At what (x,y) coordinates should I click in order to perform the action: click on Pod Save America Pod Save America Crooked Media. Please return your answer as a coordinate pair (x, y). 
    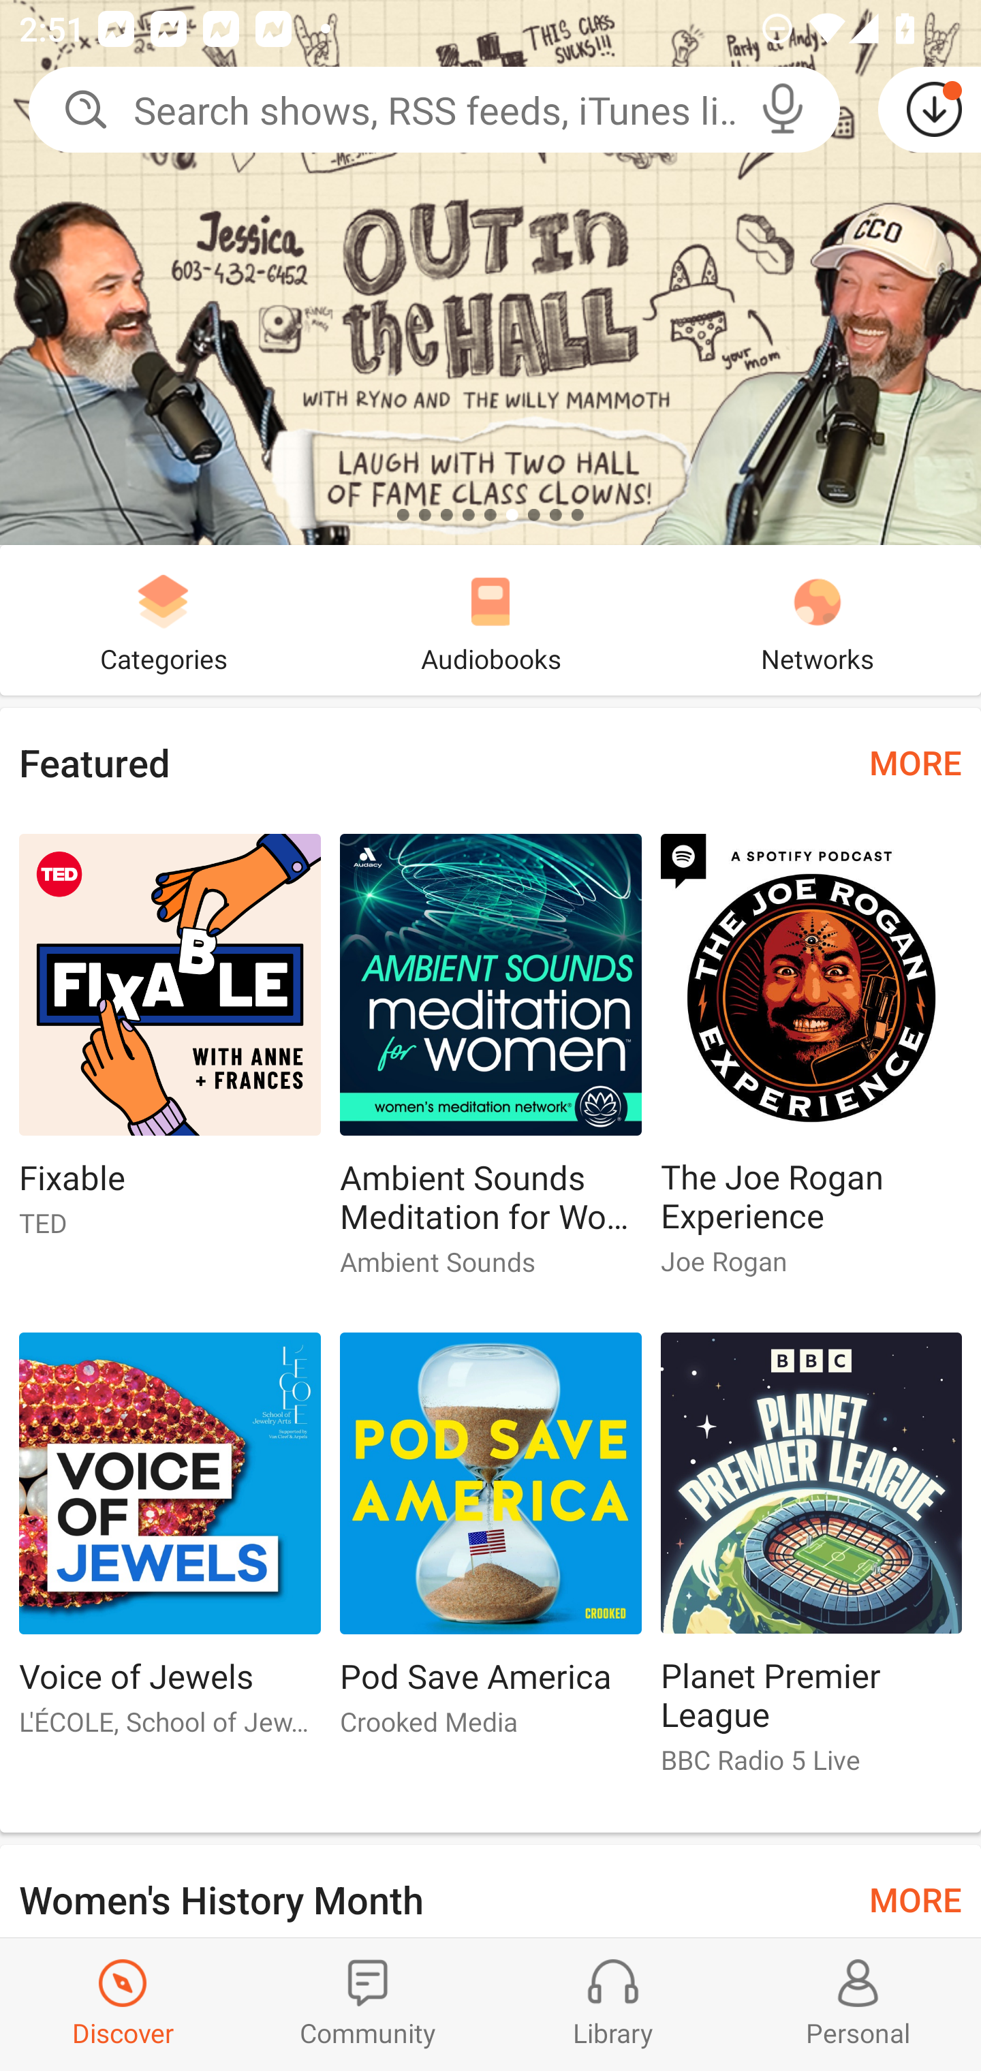
    Looking at the image, I should click on (490, 1544).